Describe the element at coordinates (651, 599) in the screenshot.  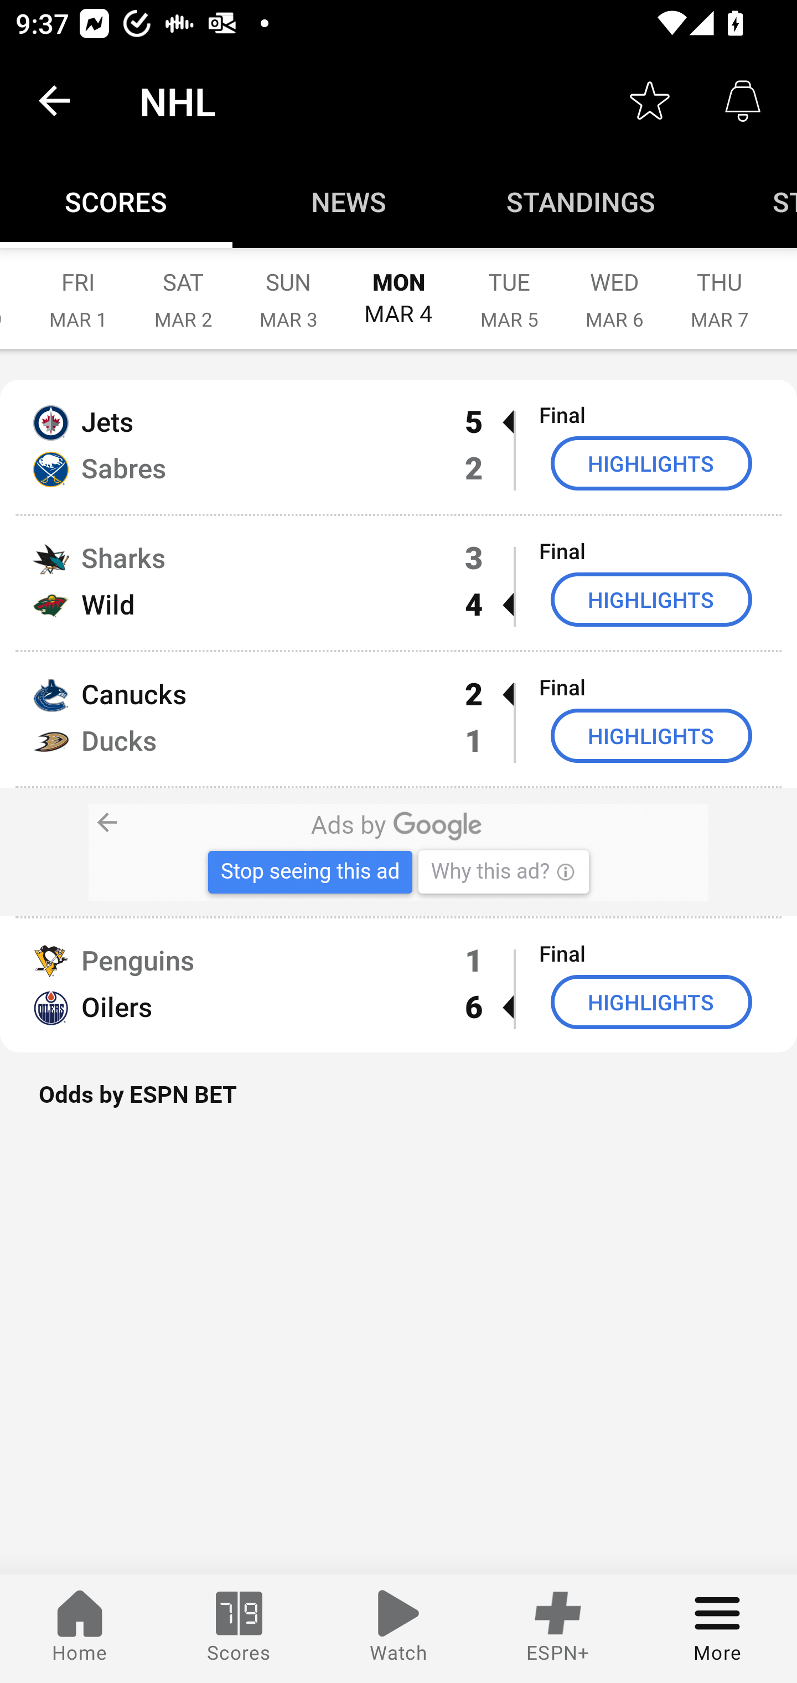
I see `HIGHLIGHTS` at that location.